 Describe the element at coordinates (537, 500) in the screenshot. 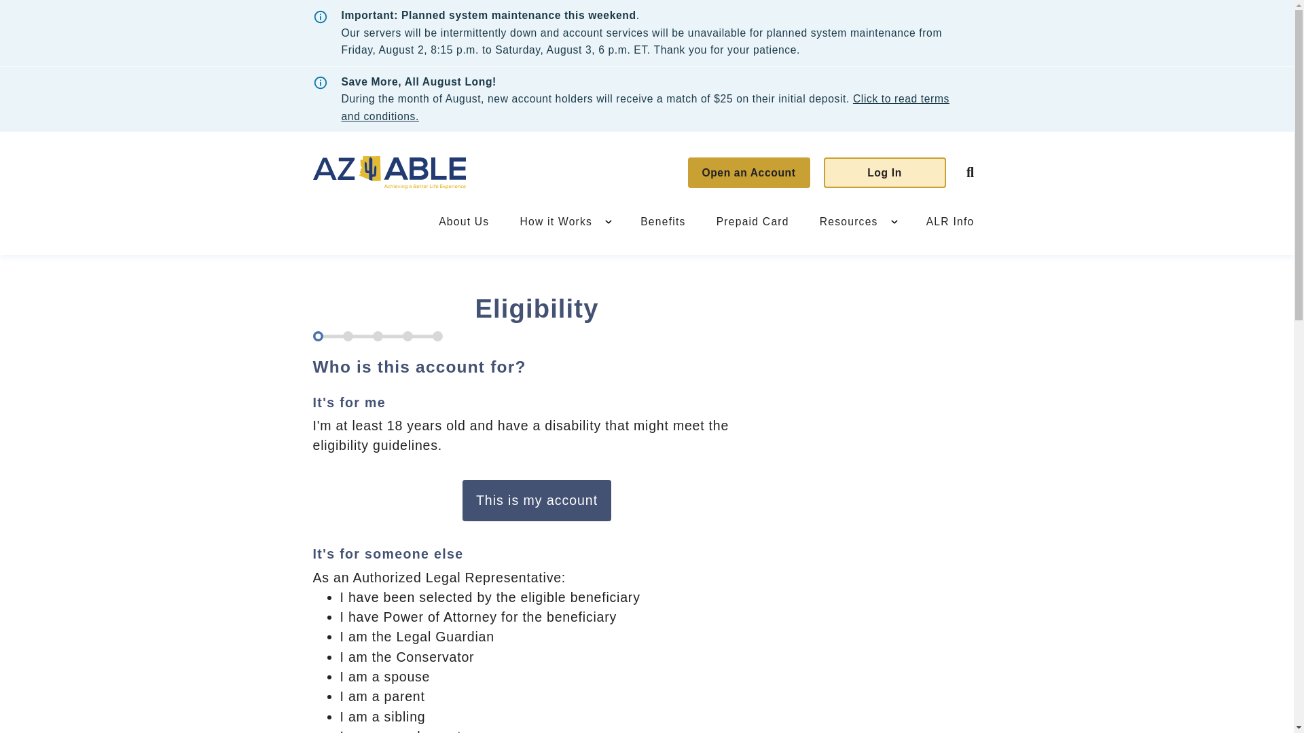

I see `This is my account` at that location.